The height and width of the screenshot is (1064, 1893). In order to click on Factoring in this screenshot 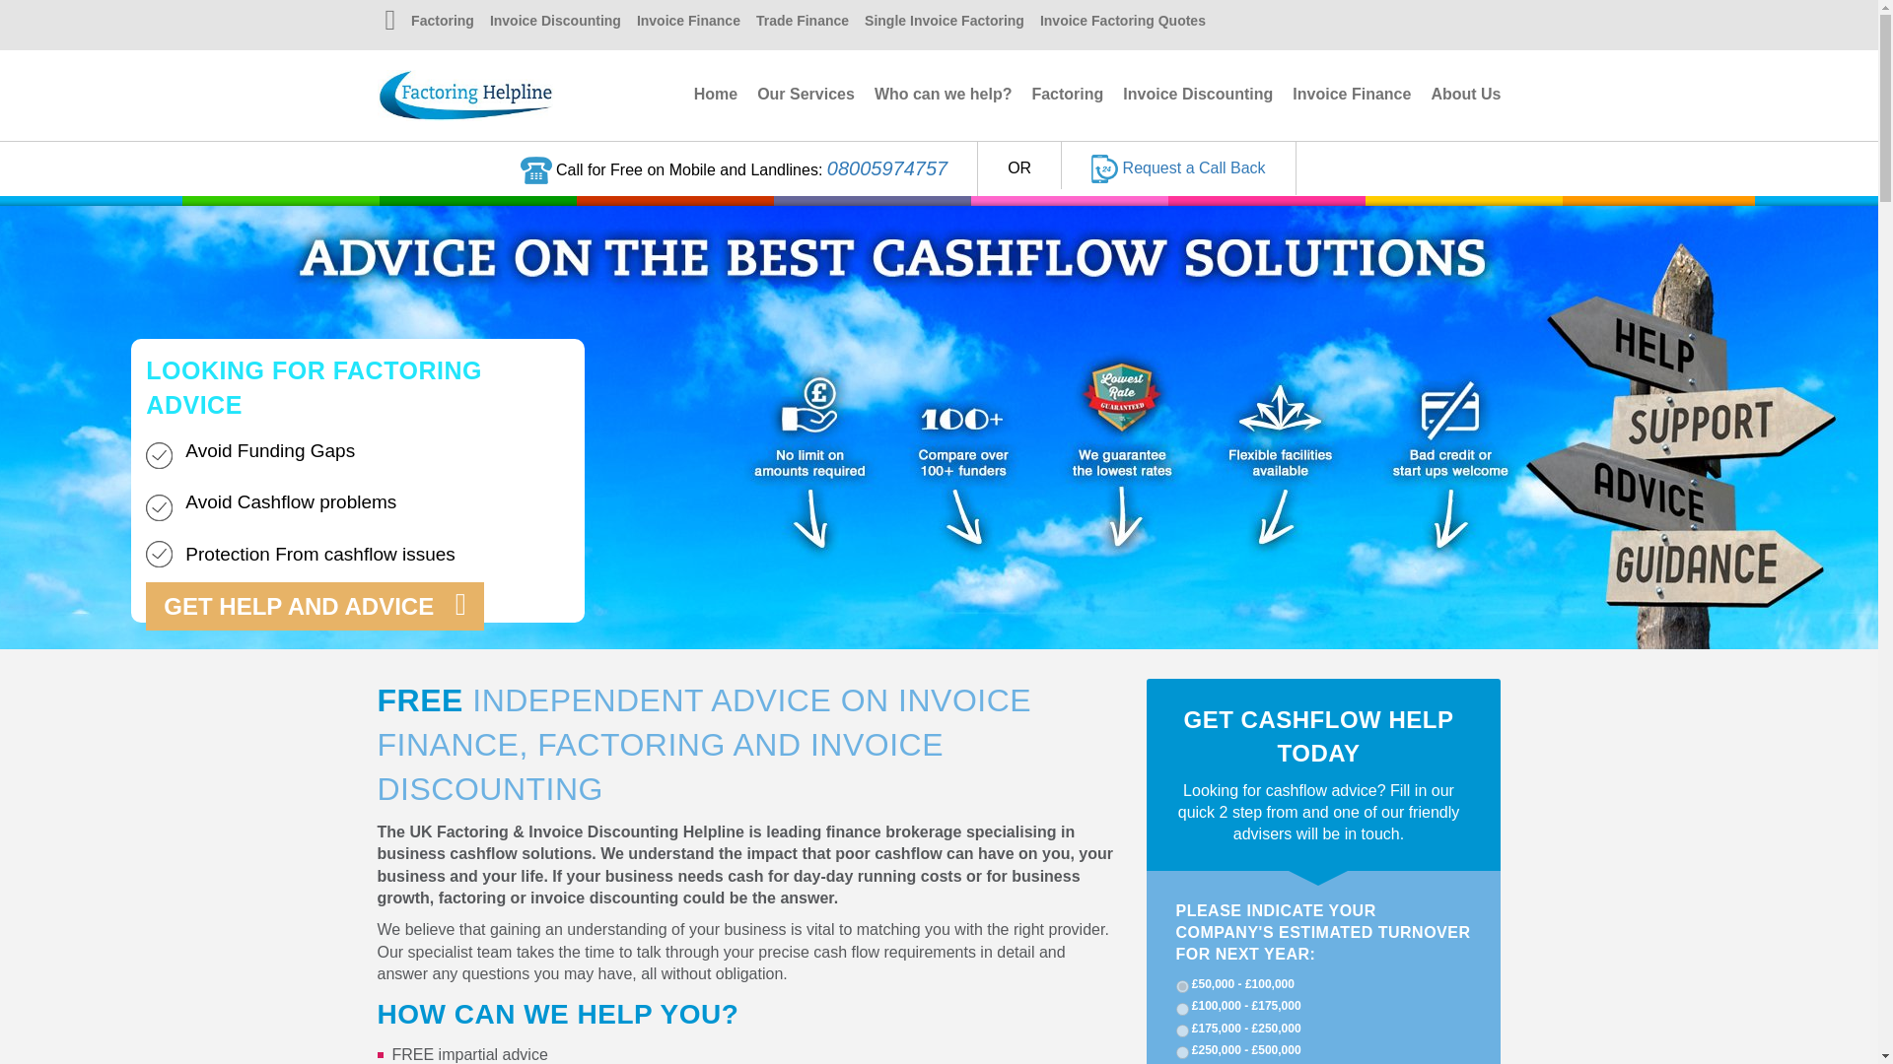, I will do `click(442, 22)`.